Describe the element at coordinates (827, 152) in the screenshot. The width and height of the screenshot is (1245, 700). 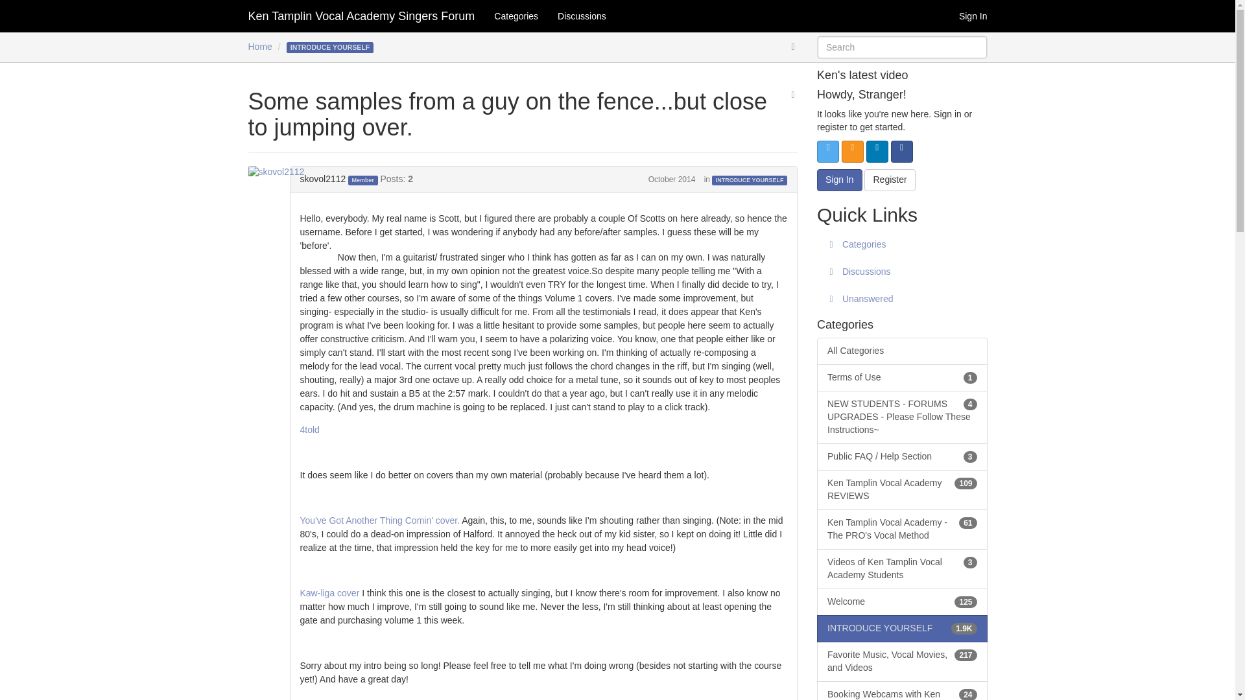
I see `Sign In with Twitter` at that location.